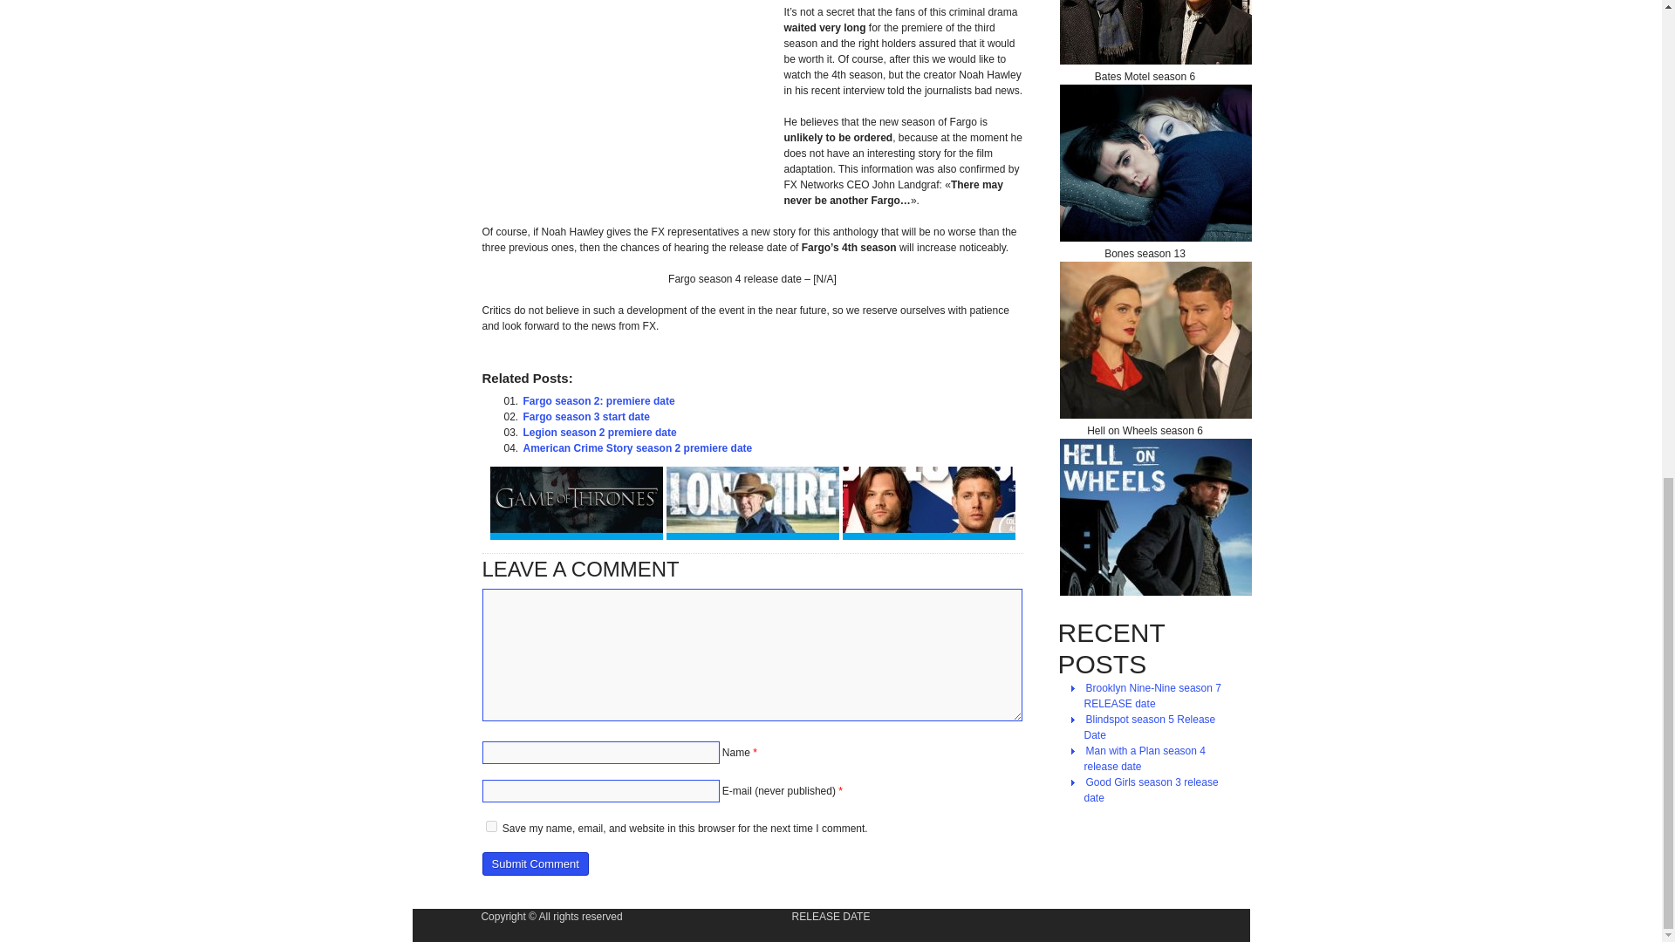 The image size is (1675, 942). Describe the element at coordinates (534, 863) in the screenshot. I see `Submit Comment` at that location.